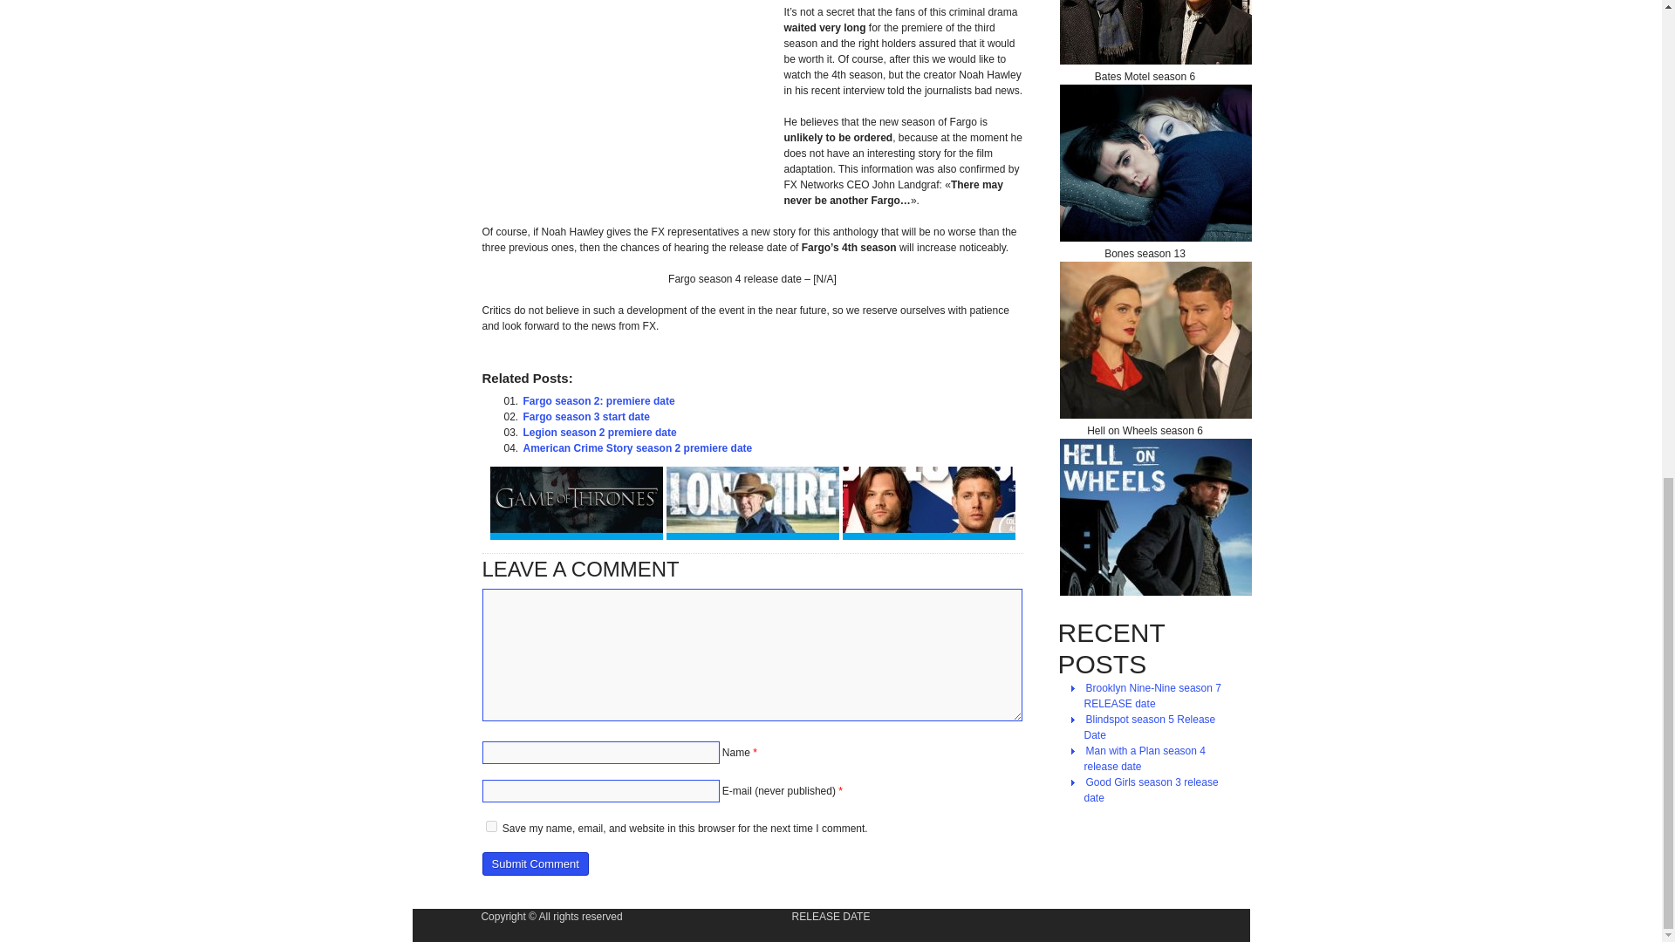 The image size is (1675, 942). Describe the element at coordinates (534, 863) in the screenshot. I see `Submit Comment` at that location.